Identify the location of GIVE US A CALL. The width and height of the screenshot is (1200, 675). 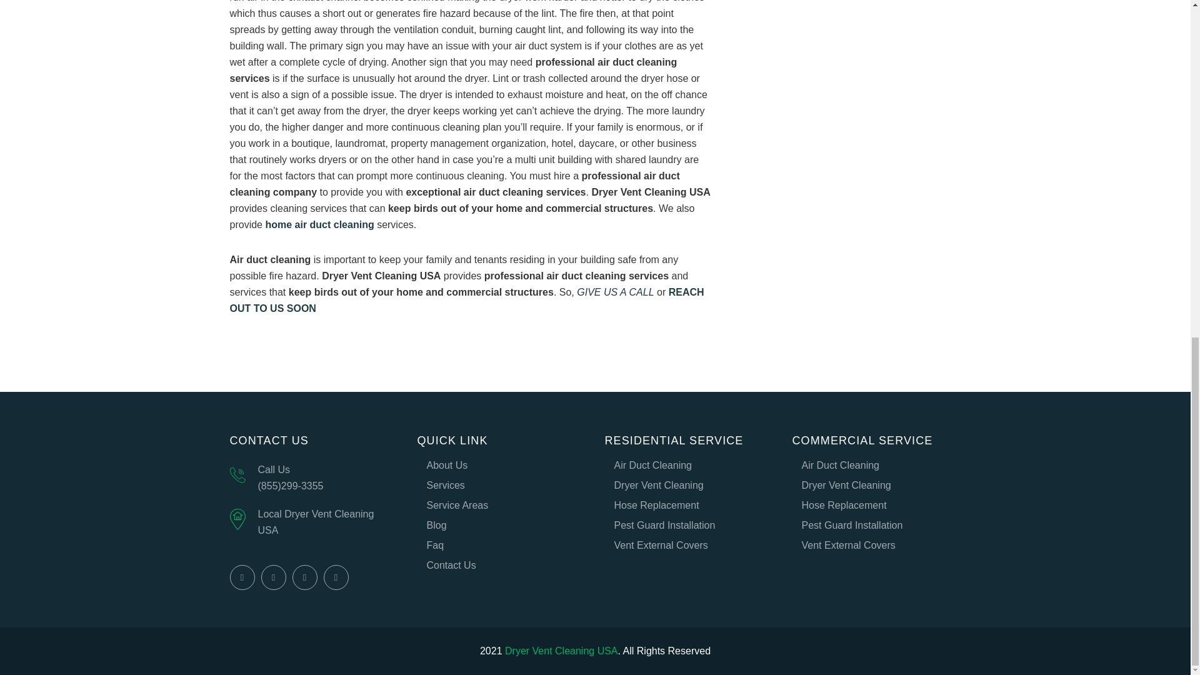
(615, 292).